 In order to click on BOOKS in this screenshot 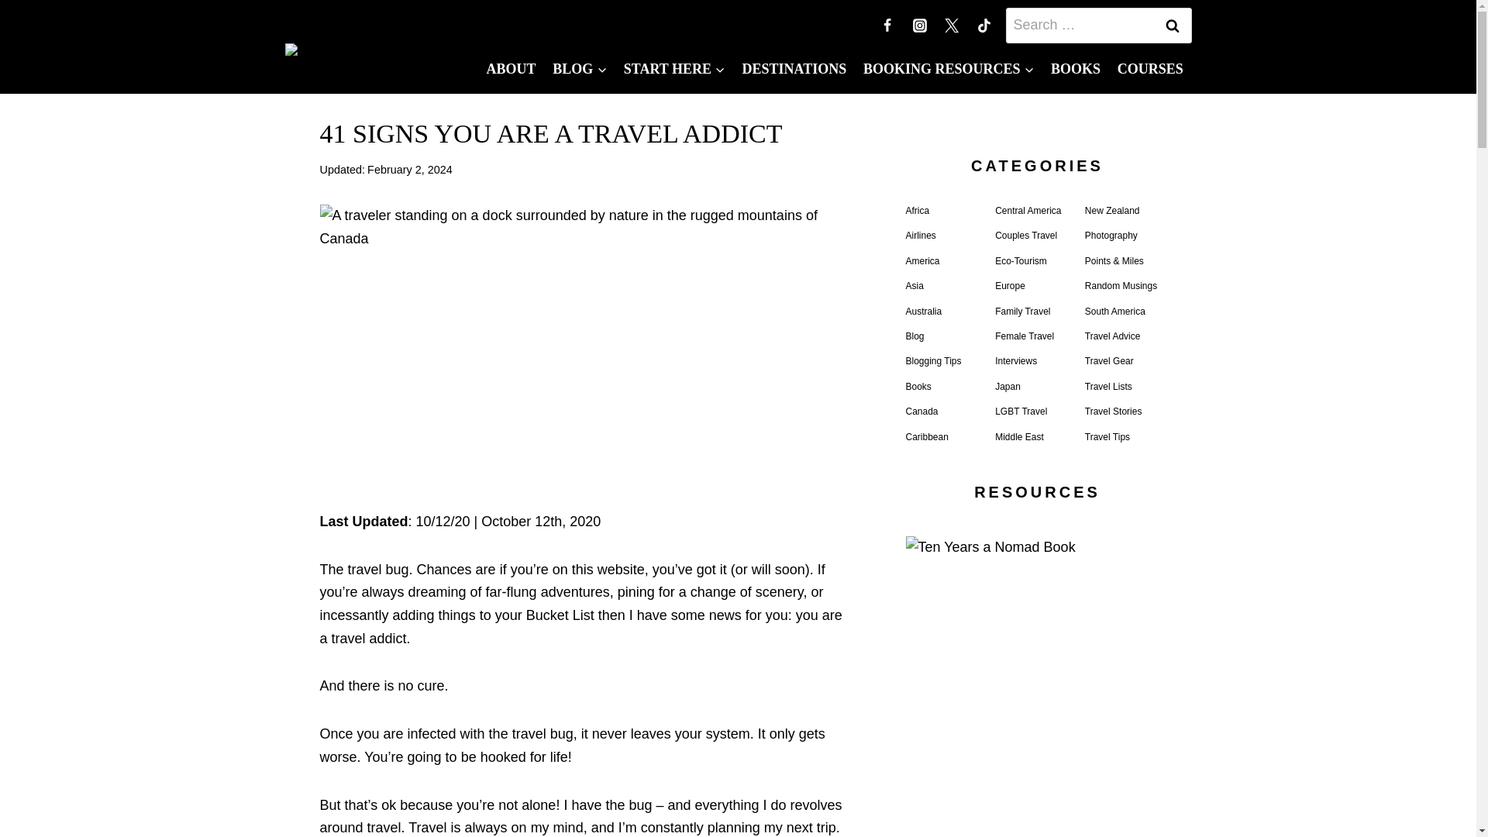, I will do `click(1076, 69)`.